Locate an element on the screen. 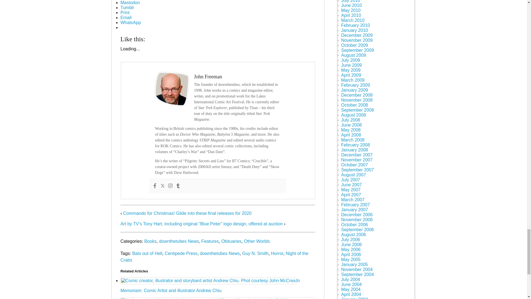 The image size is (531, 299). Click to share on Tumblr is located at coordinates (127, 7).